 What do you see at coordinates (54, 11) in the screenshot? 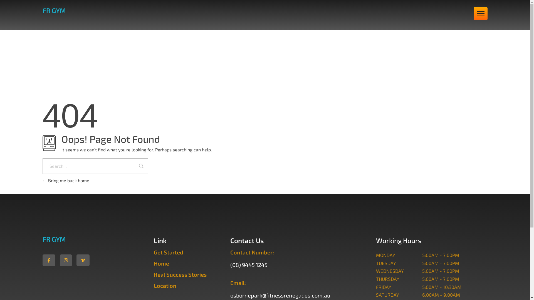
I see `FR GYM` at bounding box center [54, 11].